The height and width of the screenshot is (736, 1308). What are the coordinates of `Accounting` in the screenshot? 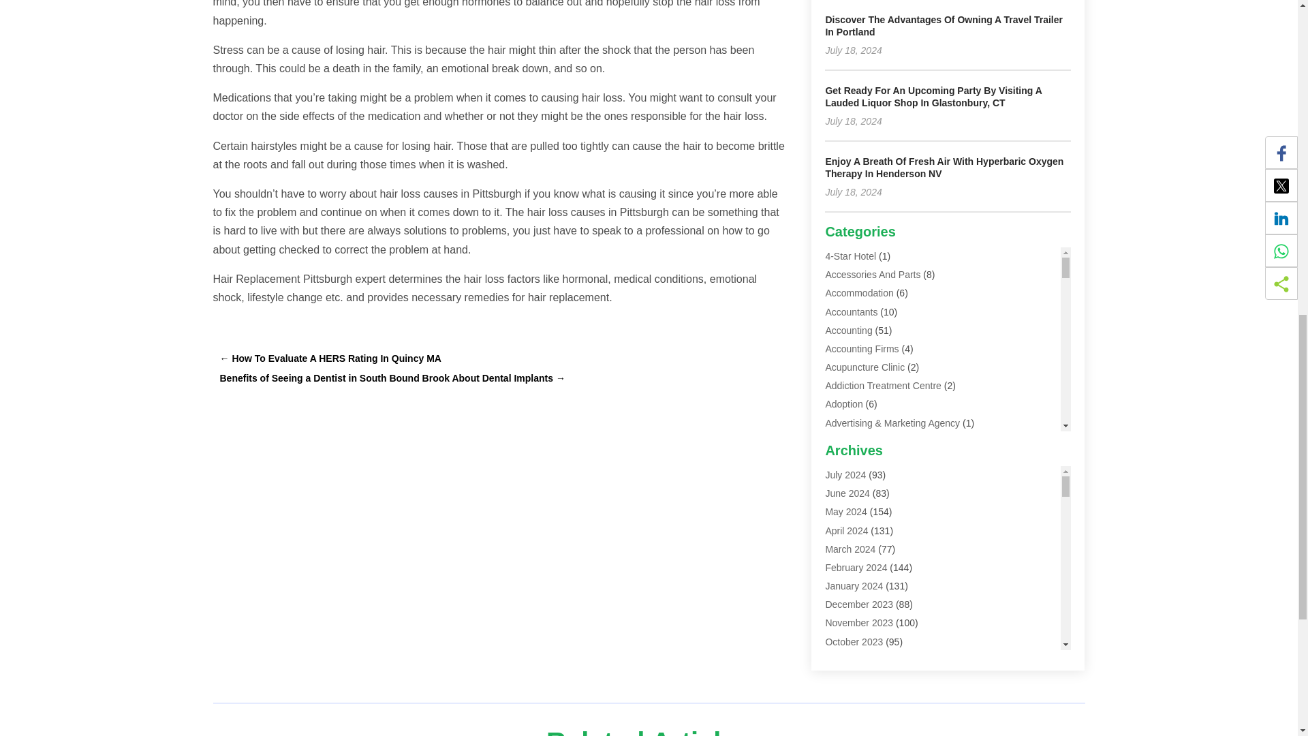 It's located at (849, 330).